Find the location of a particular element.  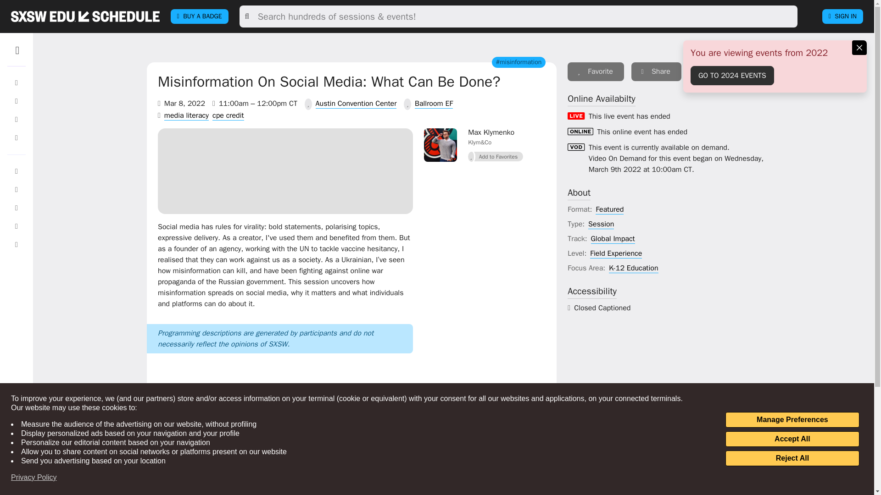

Accept All is located at coordinates (792, 439).